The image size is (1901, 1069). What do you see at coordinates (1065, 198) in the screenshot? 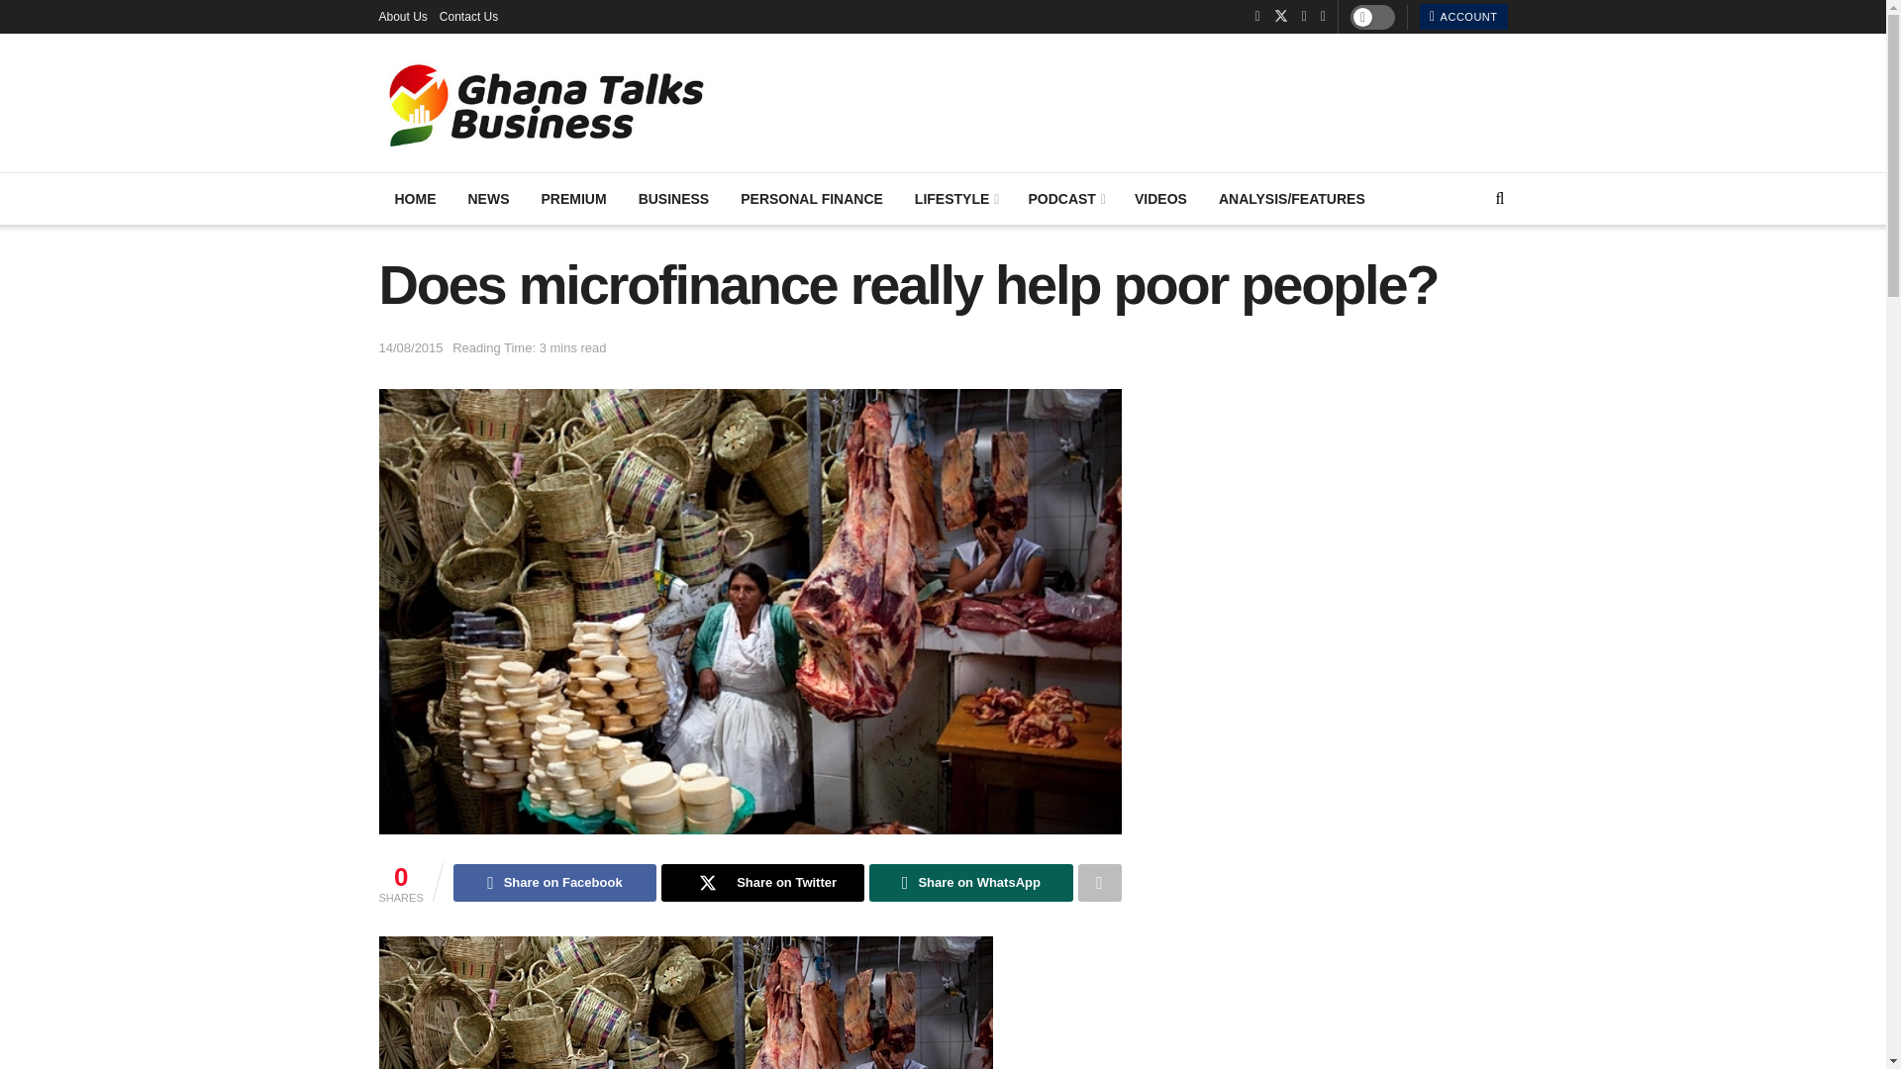
I see `PODCAST` at bounding box center [1065, 198].